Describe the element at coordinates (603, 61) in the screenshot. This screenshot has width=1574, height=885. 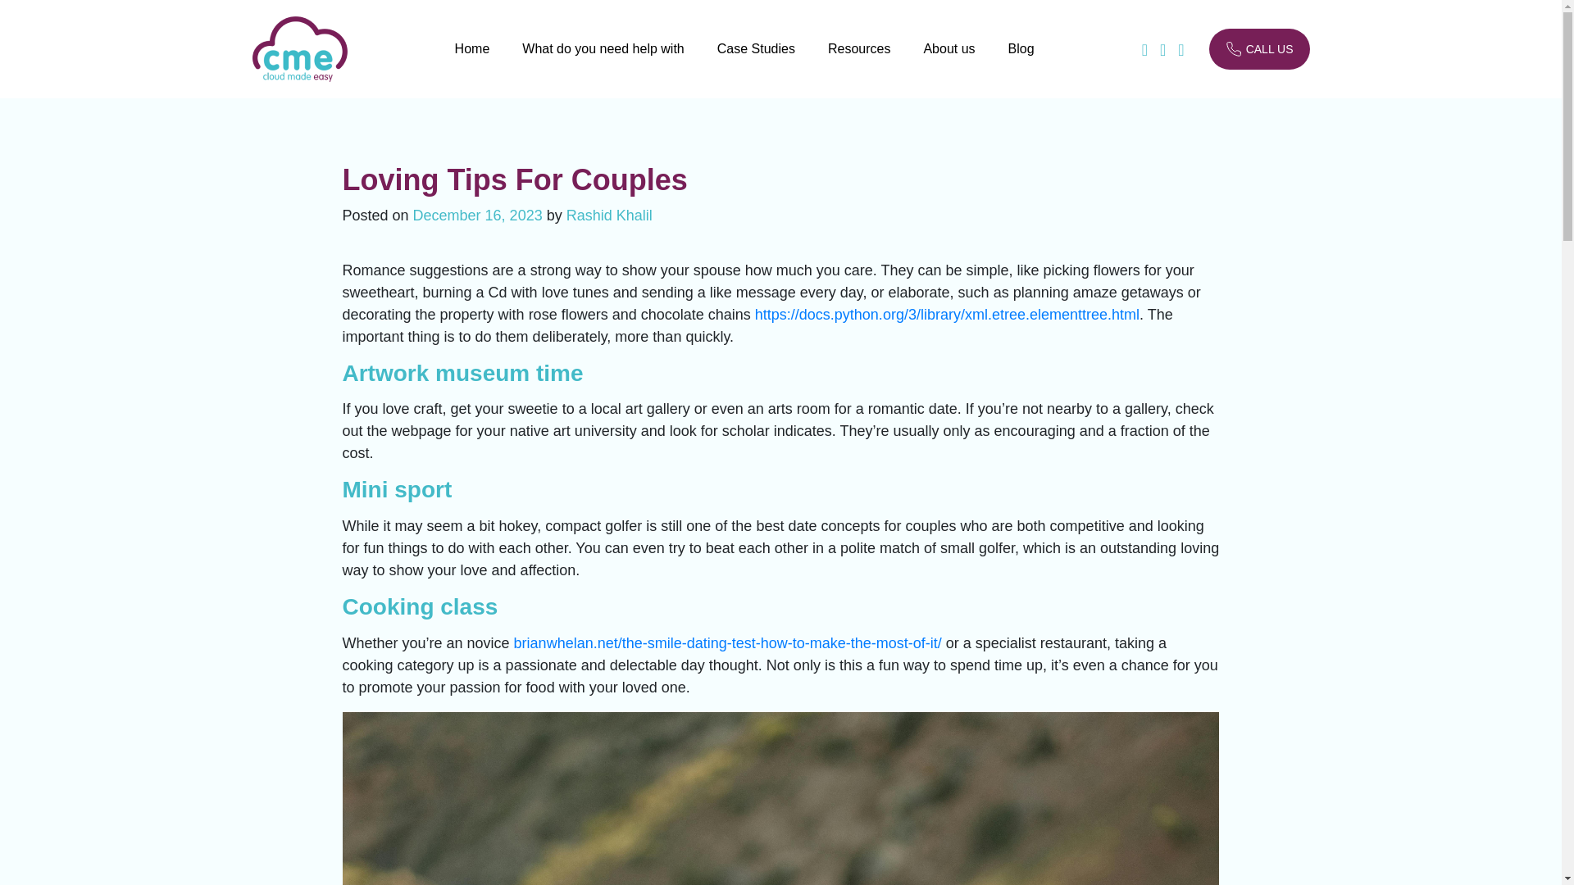
I see `What do you need help with` at that location.